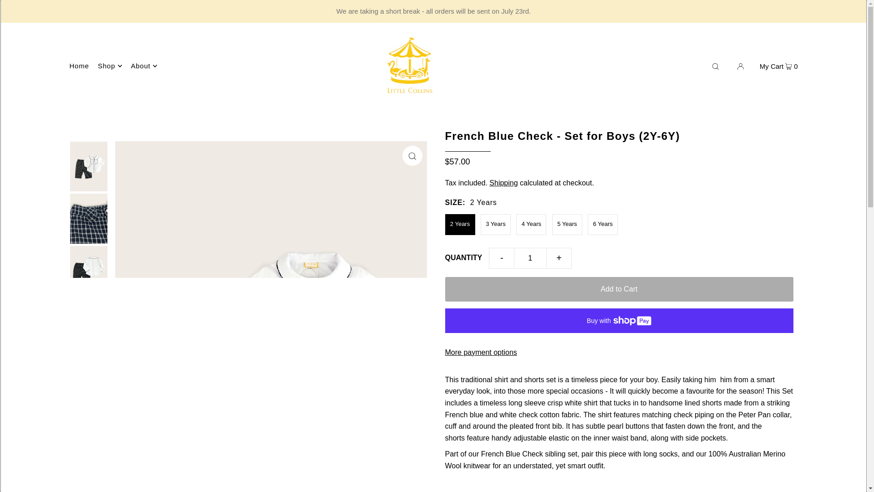 This screenshot has width=874, height=492. I want to click on Click to zoom, so click(412, 155).